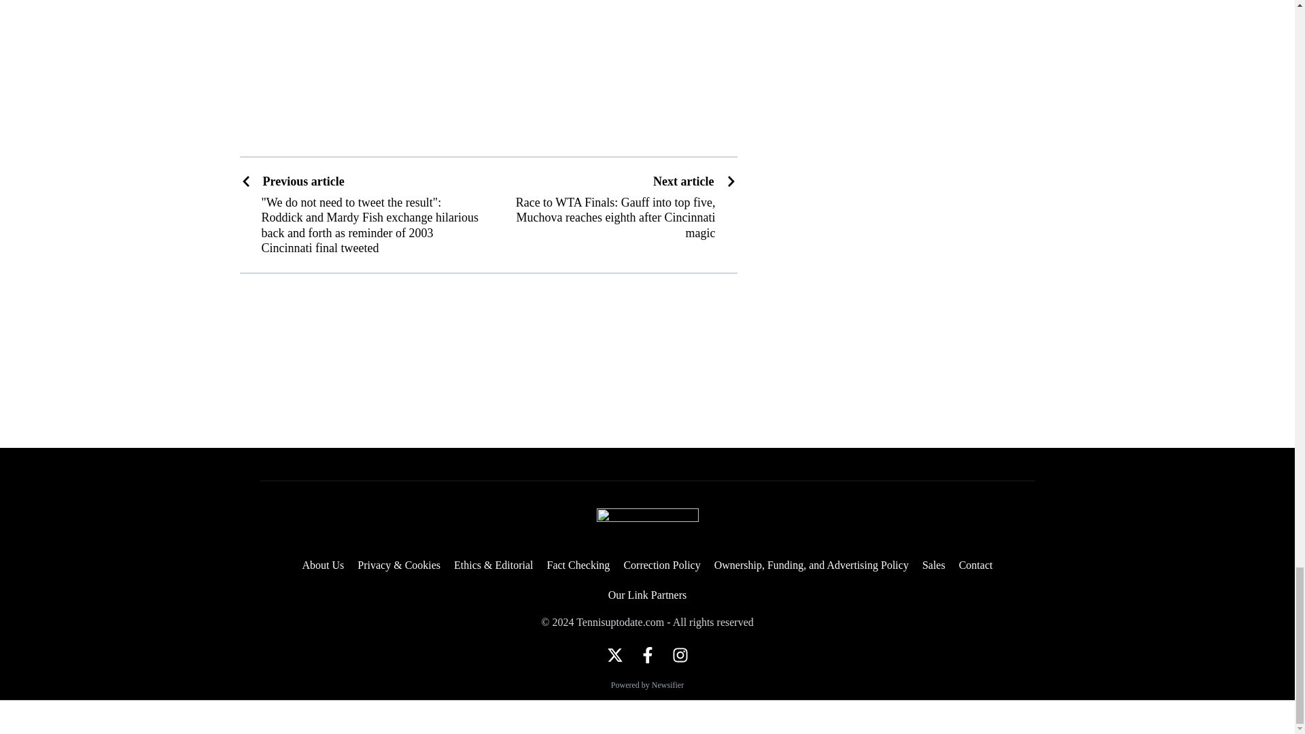  What do you see at coordinates (647, 525) in the screenshot?
I see `website logo` at bounding box center [647, 525].